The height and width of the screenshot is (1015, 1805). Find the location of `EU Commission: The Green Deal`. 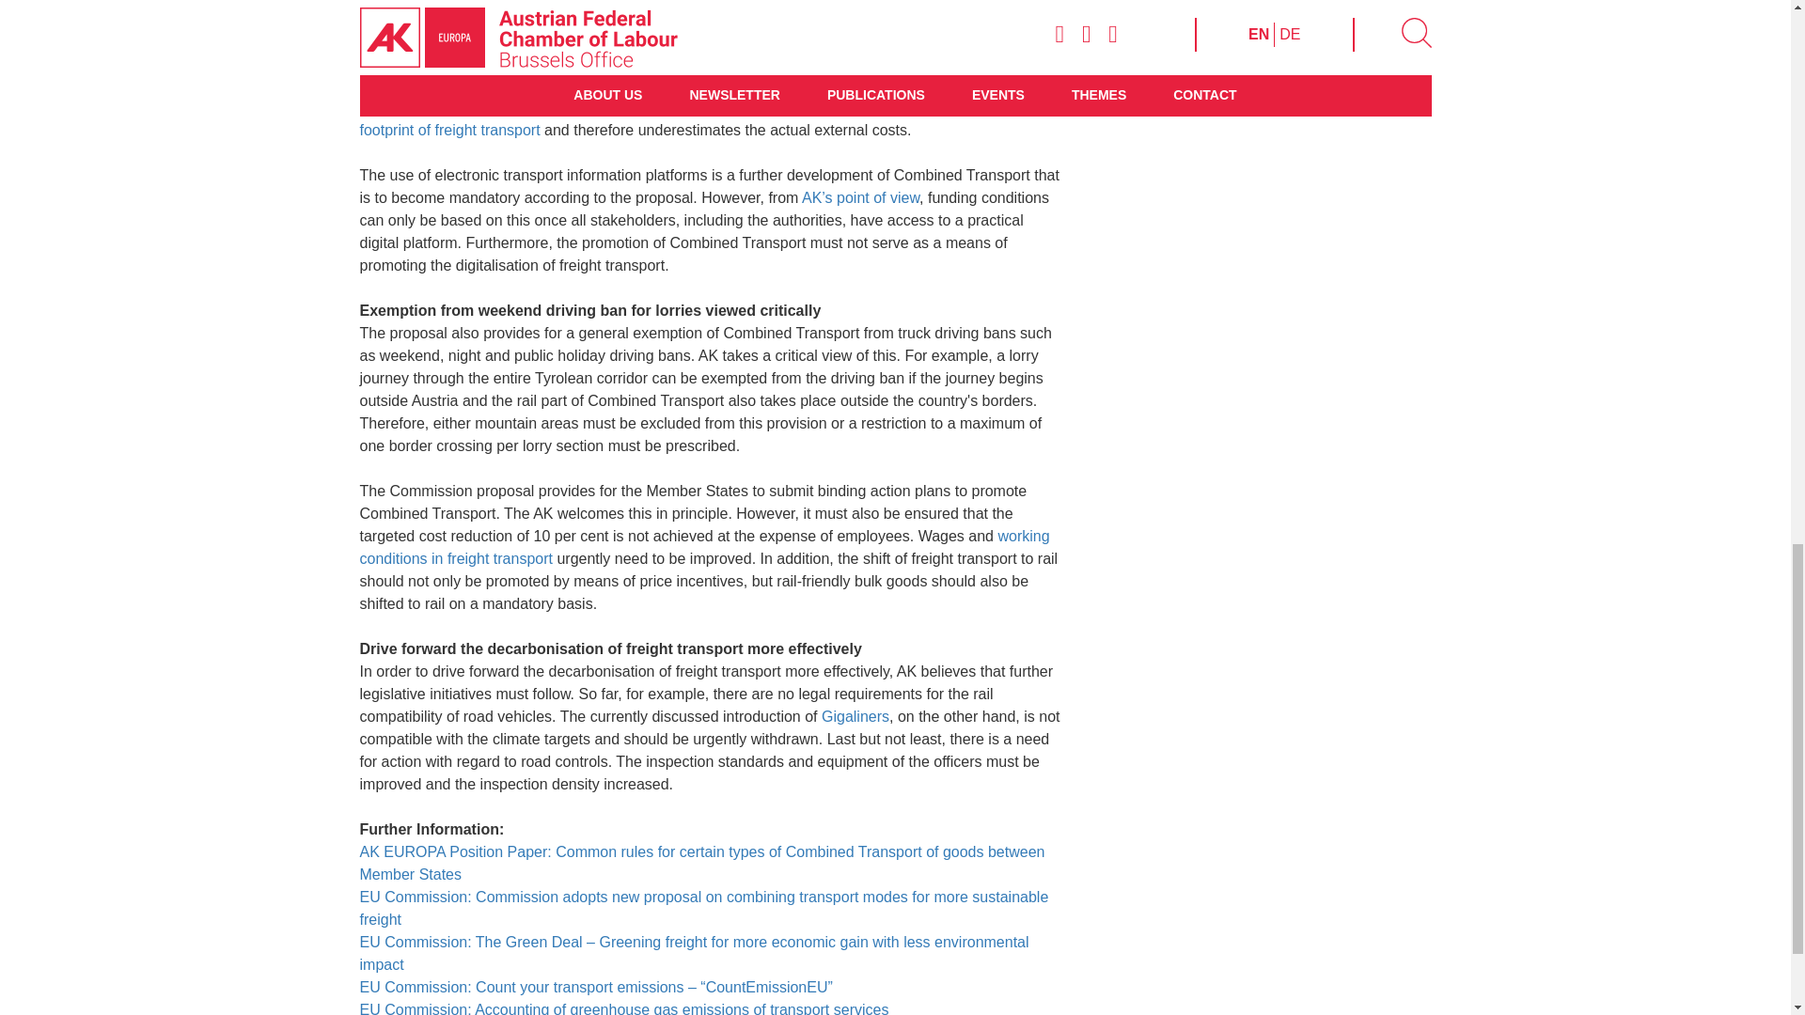

EU Commission: The Green Deal is located at coordinates (473, 942).